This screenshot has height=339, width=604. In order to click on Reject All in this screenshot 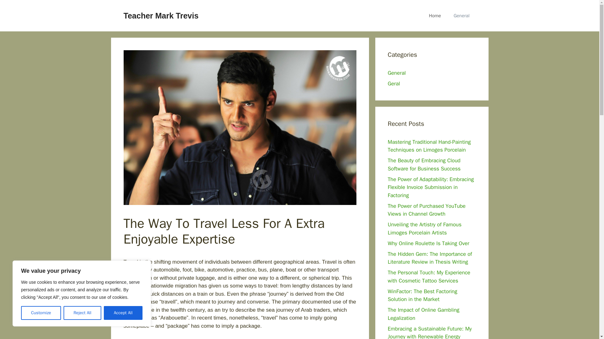, I will do `click(82, 313)`.